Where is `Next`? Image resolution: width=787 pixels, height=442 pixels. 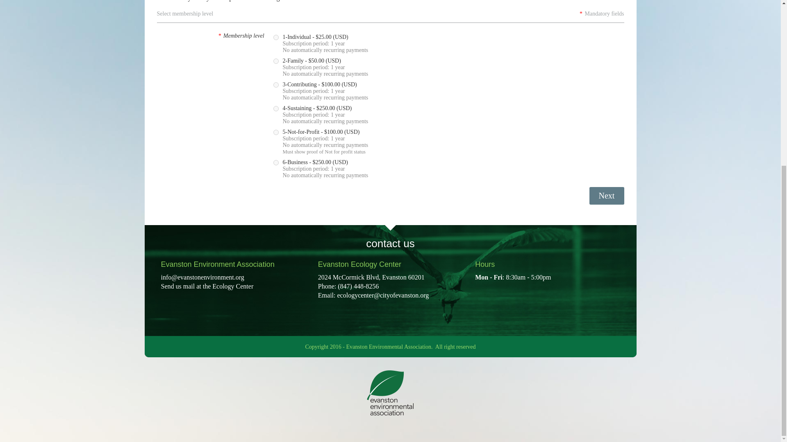 Next is located at coordinates (607, 196).